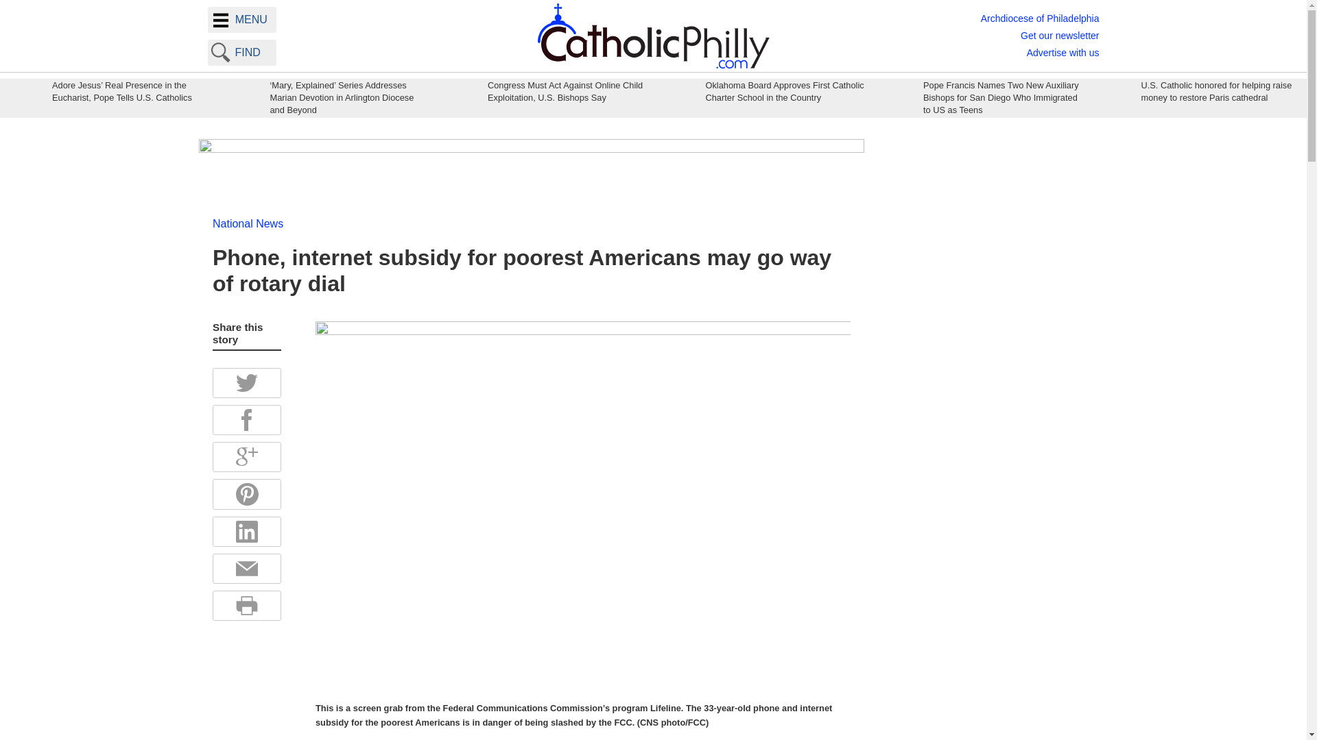 This screenshot has width=1317, height=740. What do you see at coordinates (1040, 18) in the screenshot?
I see `Archdiocese of Philadelphia` at bounding box center [1040, 18].